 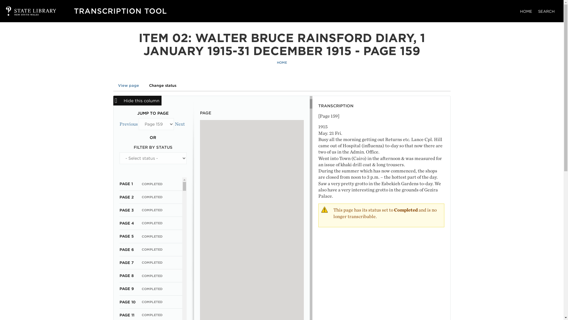 What do you see at coordinates (126, 197) in the screenshot?
I see `PAGE 2` at bounding box center [126, 197].